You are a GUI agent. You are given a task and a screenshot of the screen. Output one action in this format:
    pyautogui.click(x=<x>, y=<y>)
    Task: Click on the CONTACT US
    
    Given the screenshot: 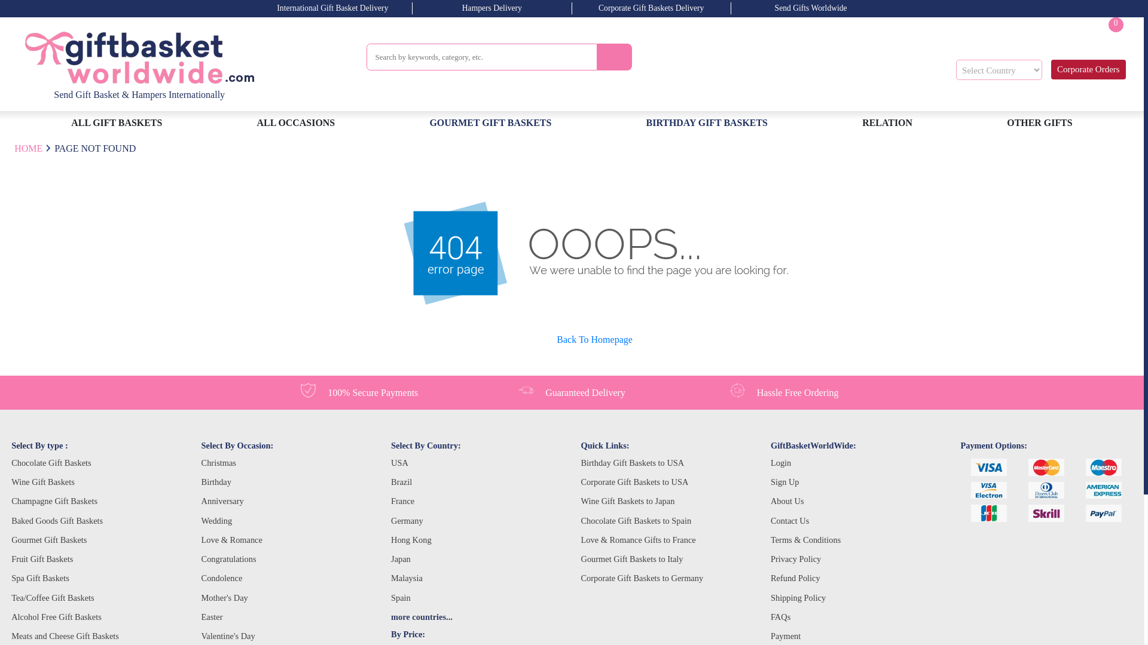 What is the action you would take?
    pyautogui.click(x=1025, y=42)
    